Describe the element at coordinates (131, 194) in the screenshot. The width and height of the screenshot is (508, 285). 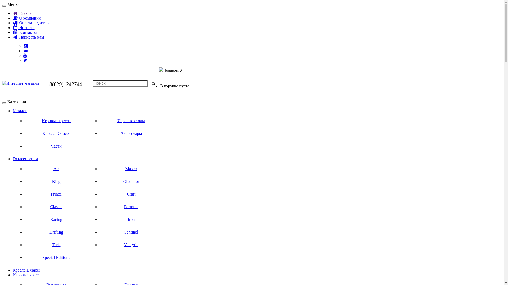
I see `Craft` at that location.